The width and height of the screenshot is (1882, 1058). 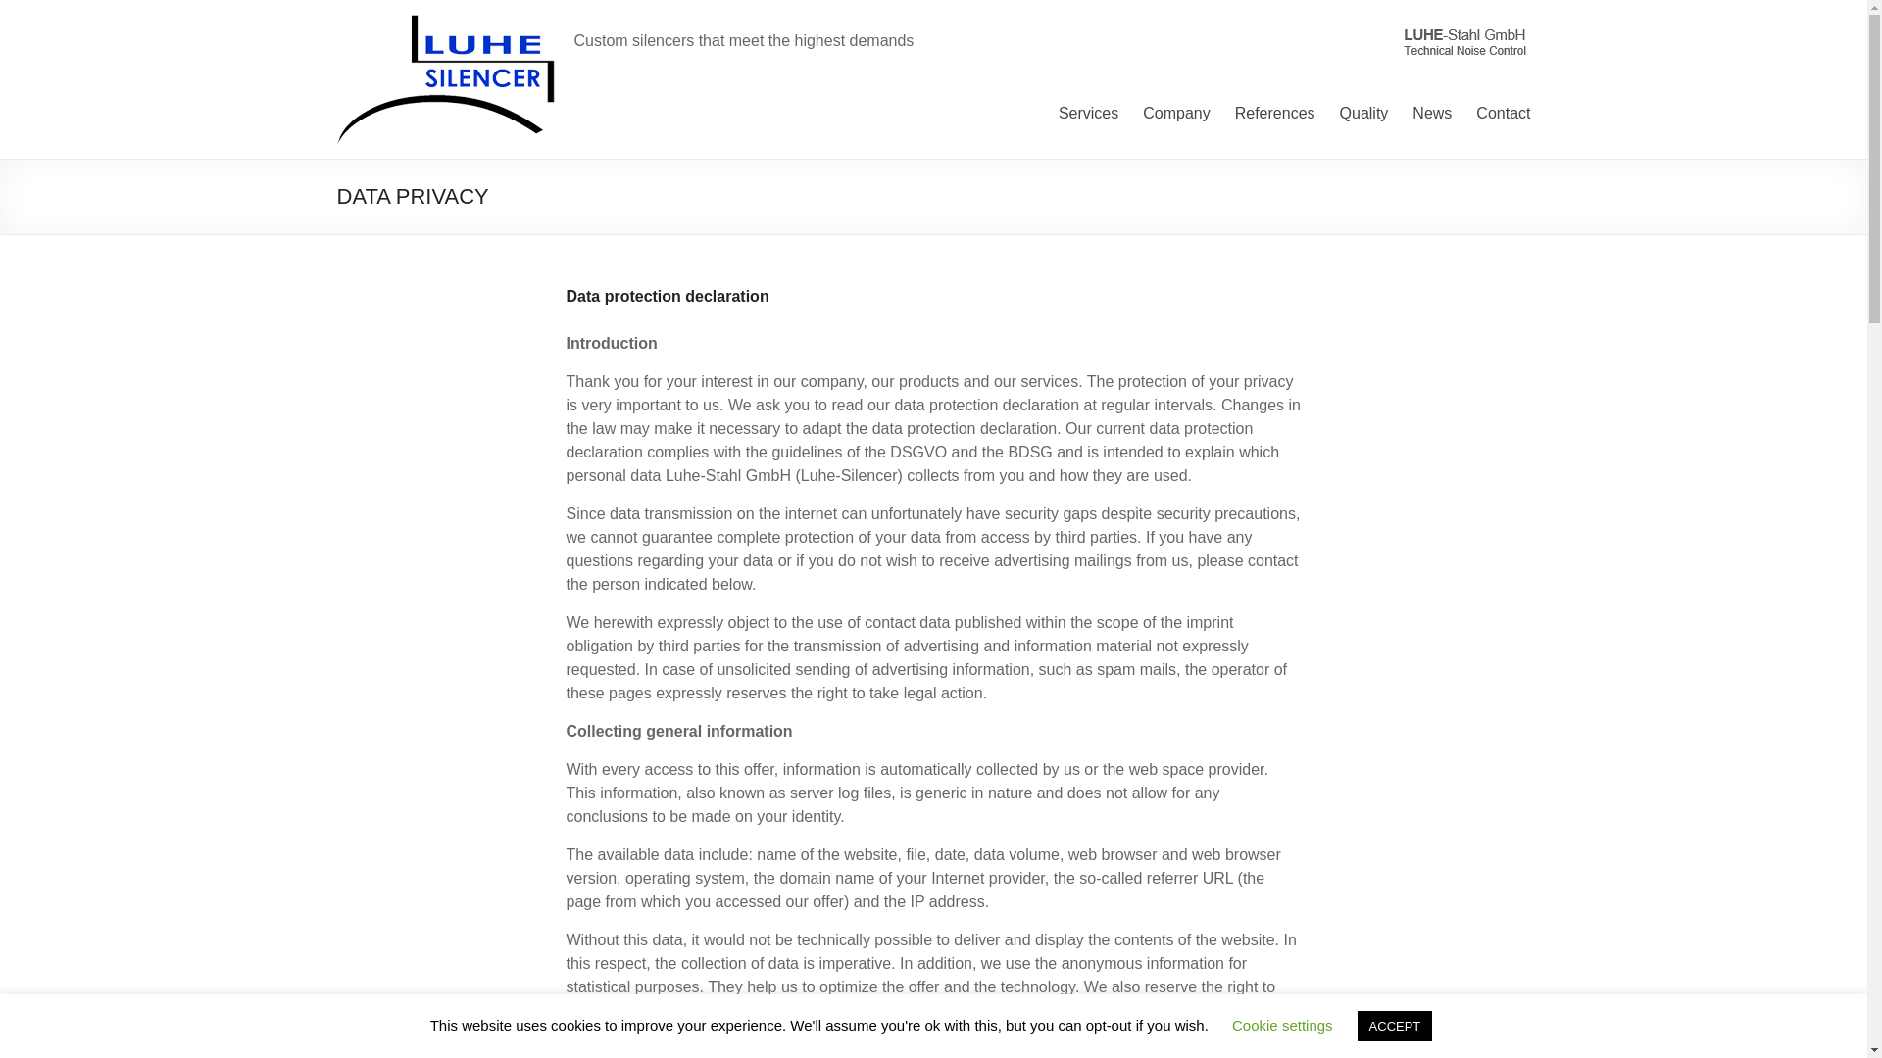 What do you see at coordinates (1364, 114) in the screenshot?
I see `Quality` at bounding box center [1364, 114].